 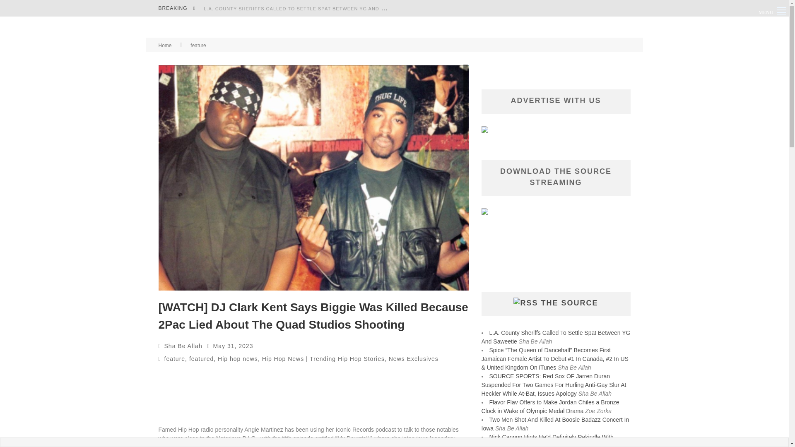 I want to click on Sha Be Allah, so click(x=183, y=346).